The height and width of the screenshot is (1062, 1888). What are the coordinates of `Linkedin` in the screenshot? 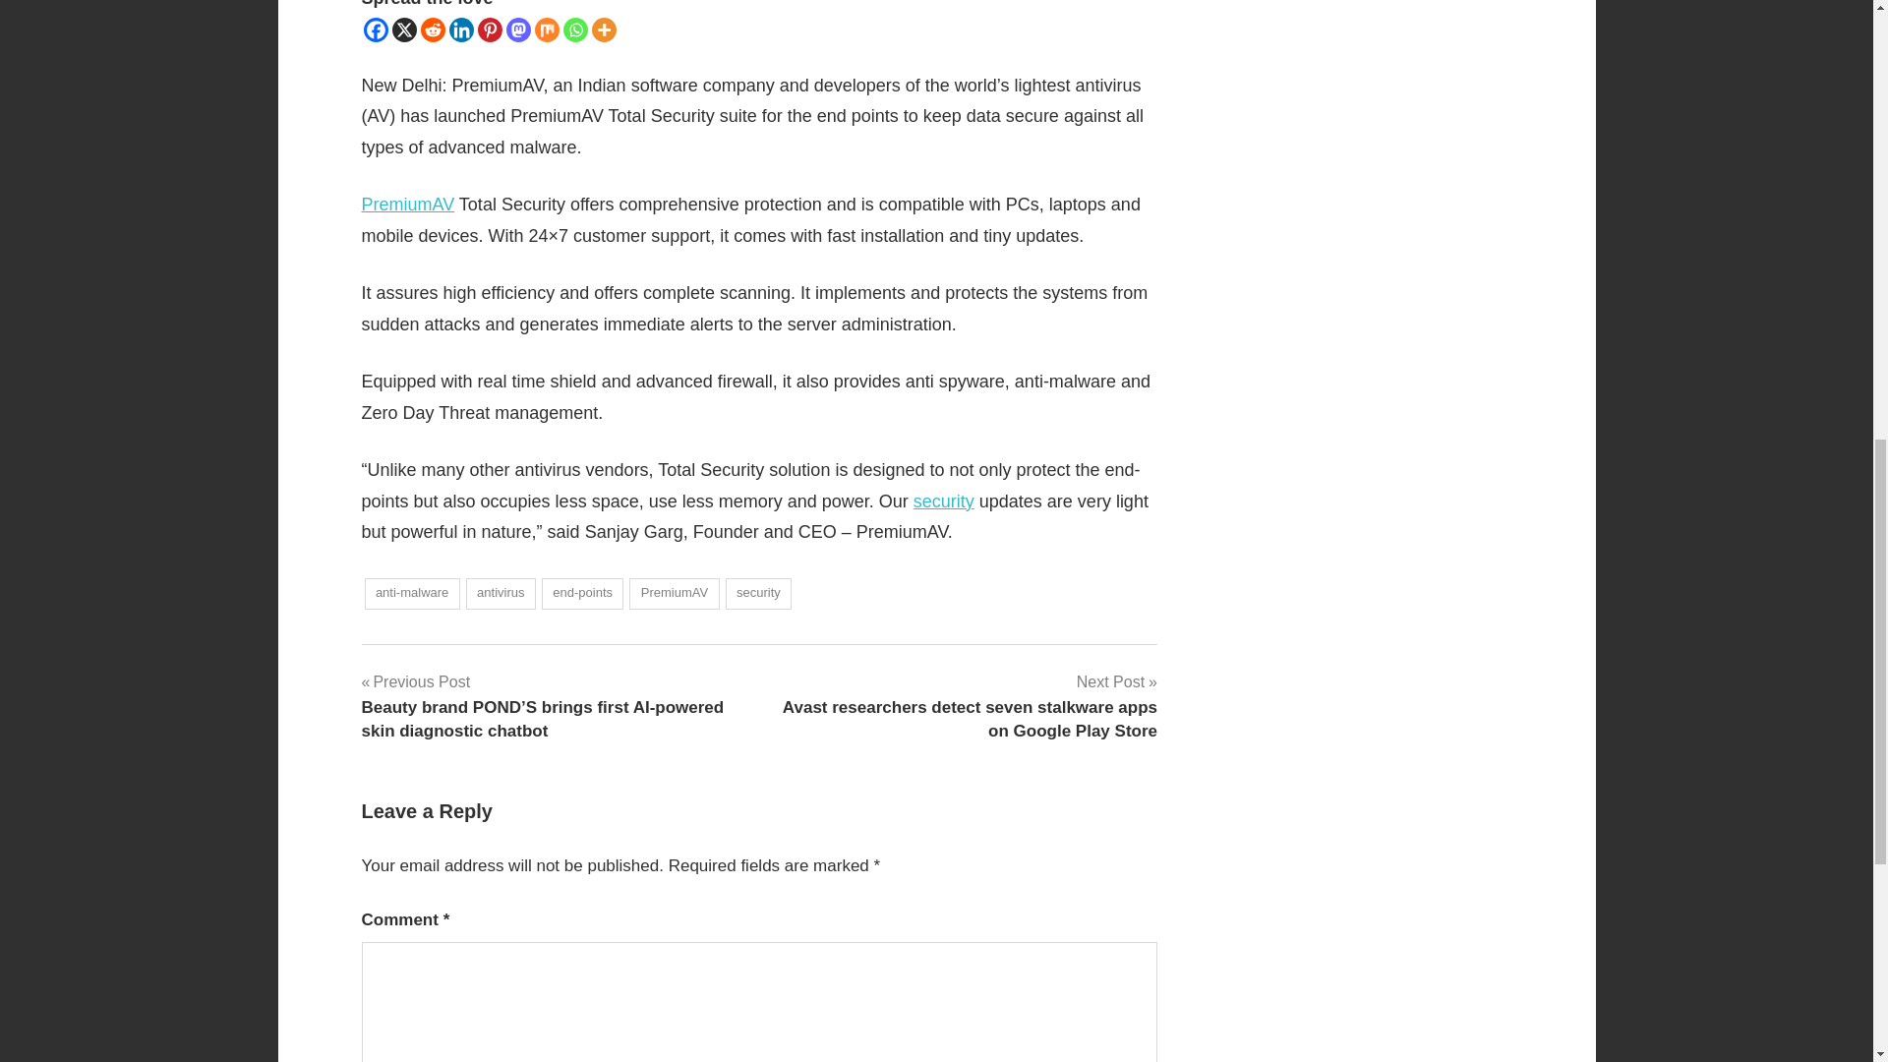 It's located at (460, 29).